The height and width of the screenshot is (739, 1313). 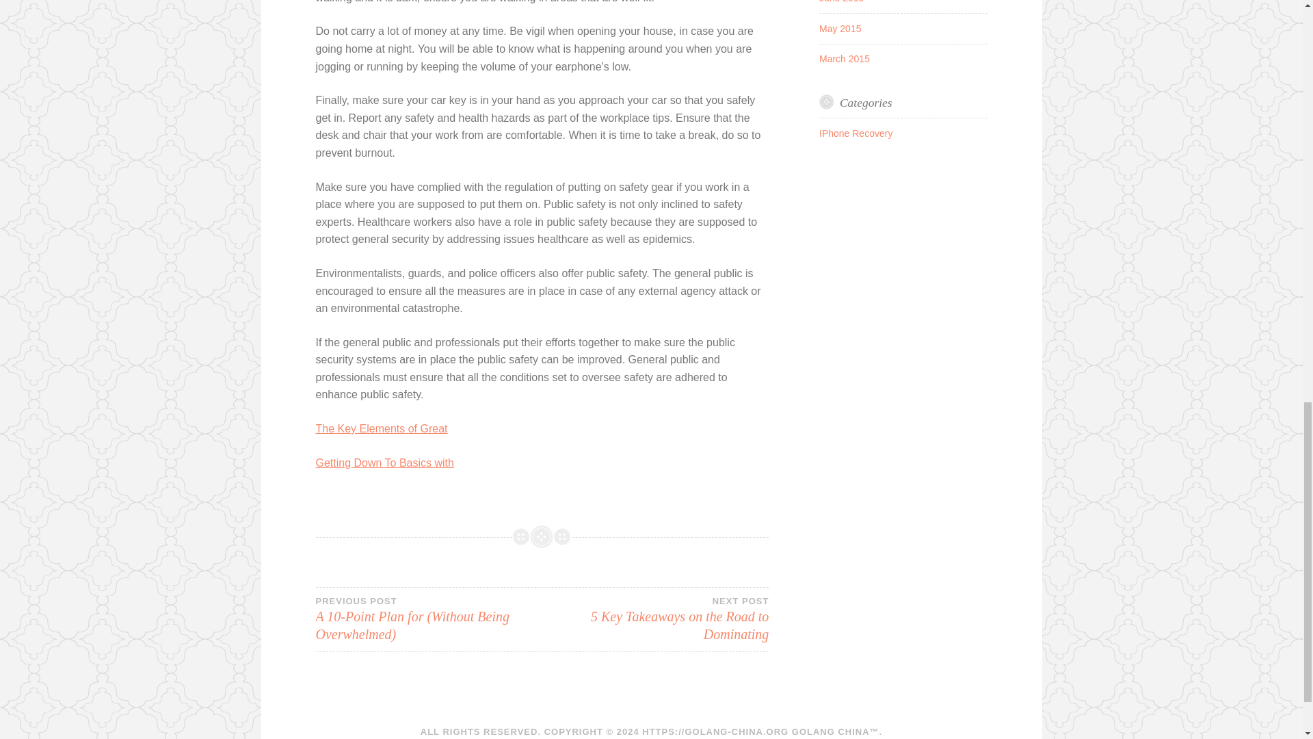 What do you see at coordinates (382, 428) in the screenshot?
I see `The Key Elements of Great` at bounding box center [382, 428].